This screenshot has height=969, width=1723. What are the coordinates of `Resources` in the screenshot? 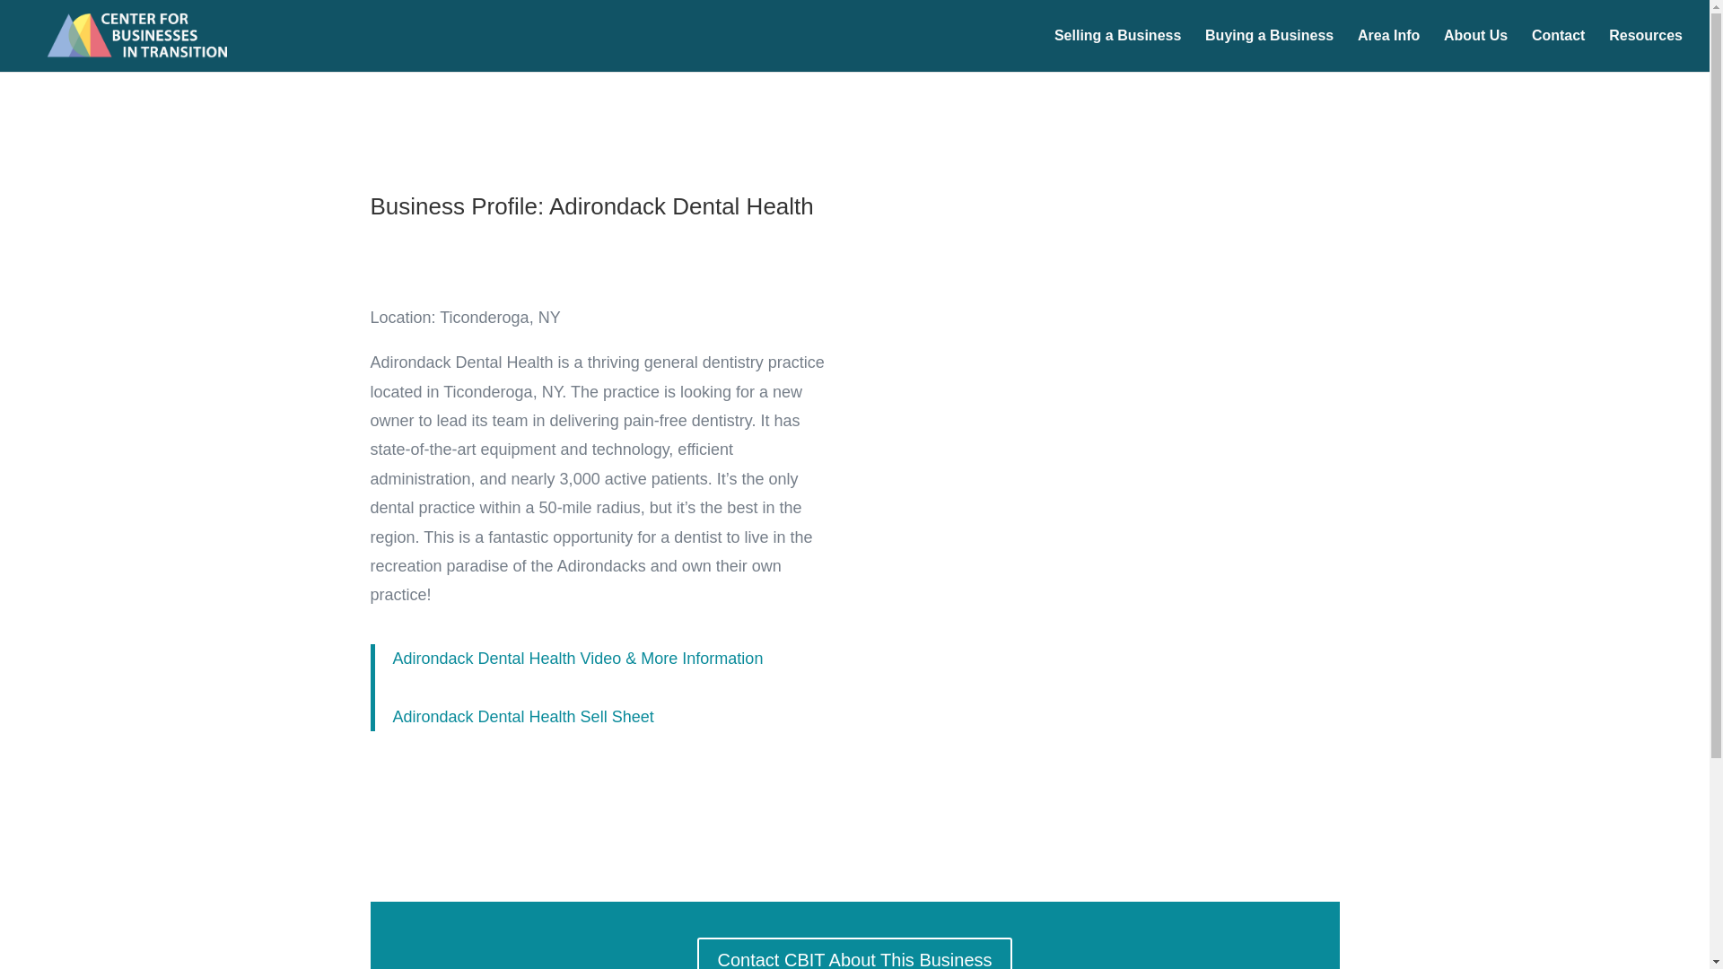 It's located at (1646, 50).